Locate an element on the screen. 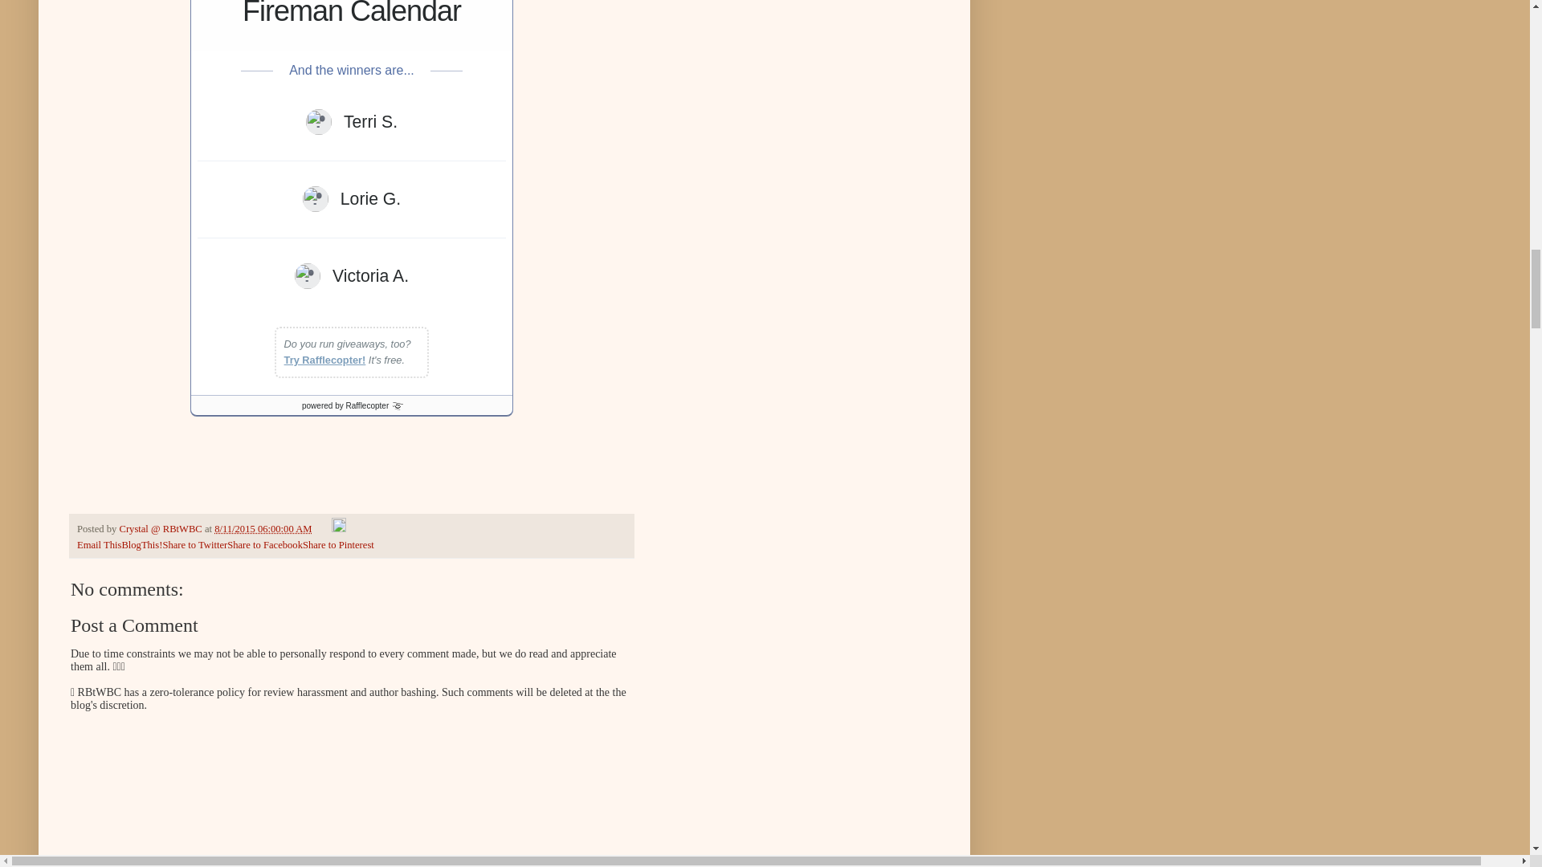 The width and height of the screenshot is (1542, 867). Email This is located at coordinates (100, 544).